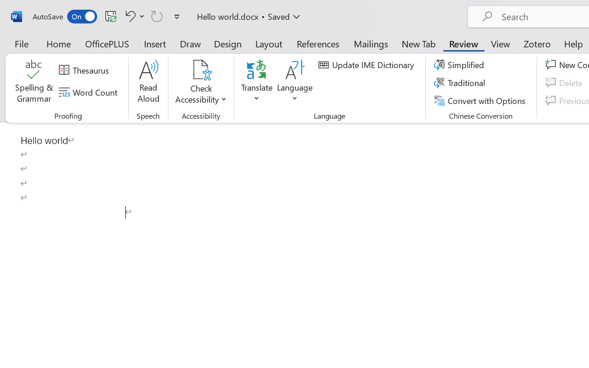 The height and width of the screenshot is (368, 589). Describe the element at coordinates (157, 52) in the screenshot. I see `Audio` at that location.